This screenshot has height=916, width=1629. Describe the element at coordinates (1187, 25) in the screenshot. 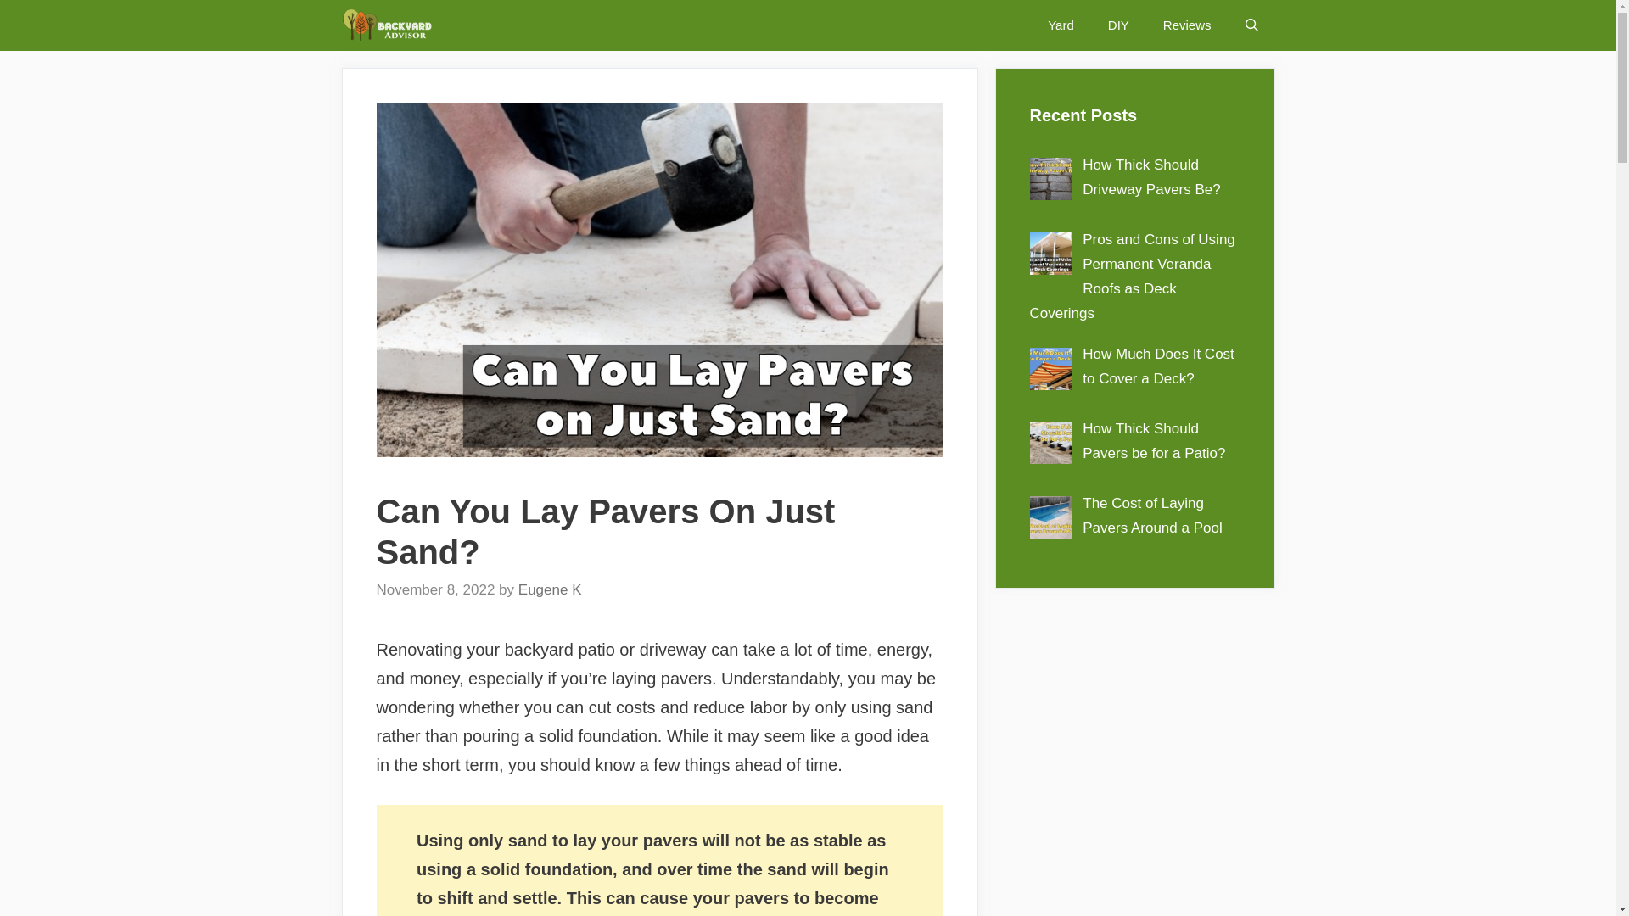

I see `Reviews` at that location.